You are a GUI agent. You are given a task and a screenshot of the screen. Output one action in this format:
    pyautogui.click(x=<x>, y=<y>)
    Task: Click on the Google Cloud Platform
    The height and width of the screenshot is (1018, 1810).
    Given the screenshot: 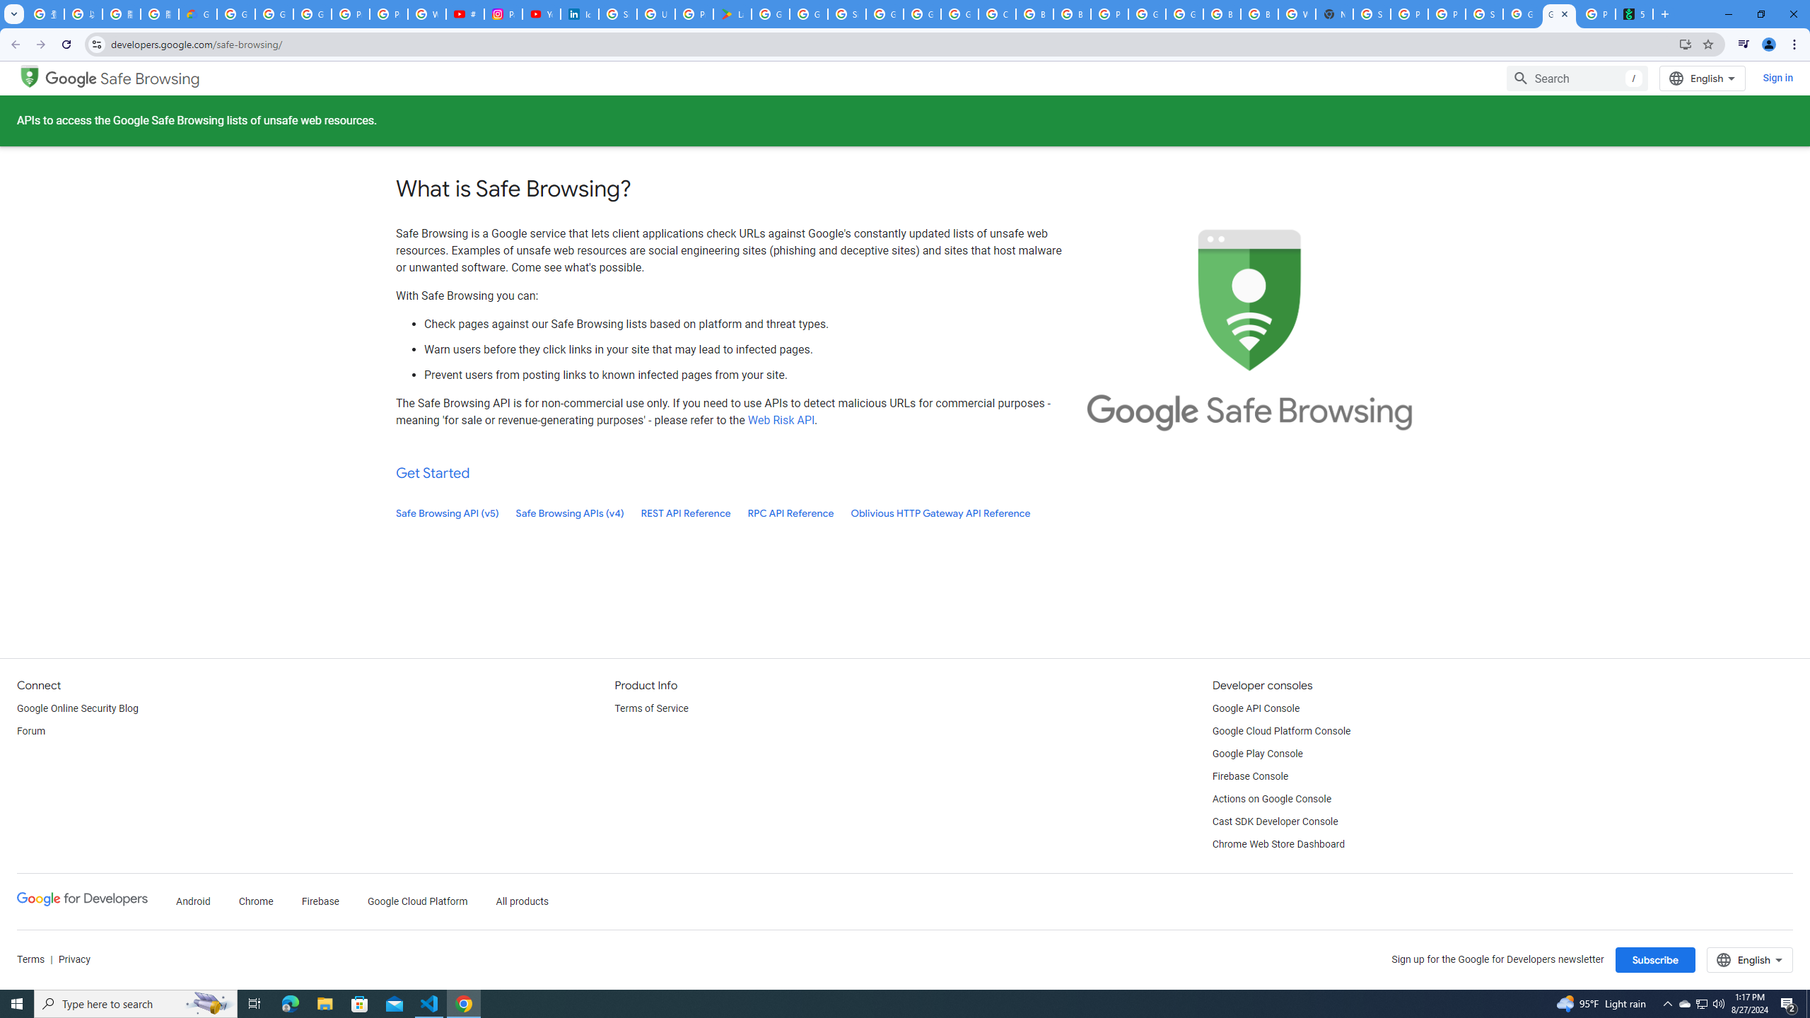 What is the action you would take?
    pyautogui.click(x=1147, y=14)
    